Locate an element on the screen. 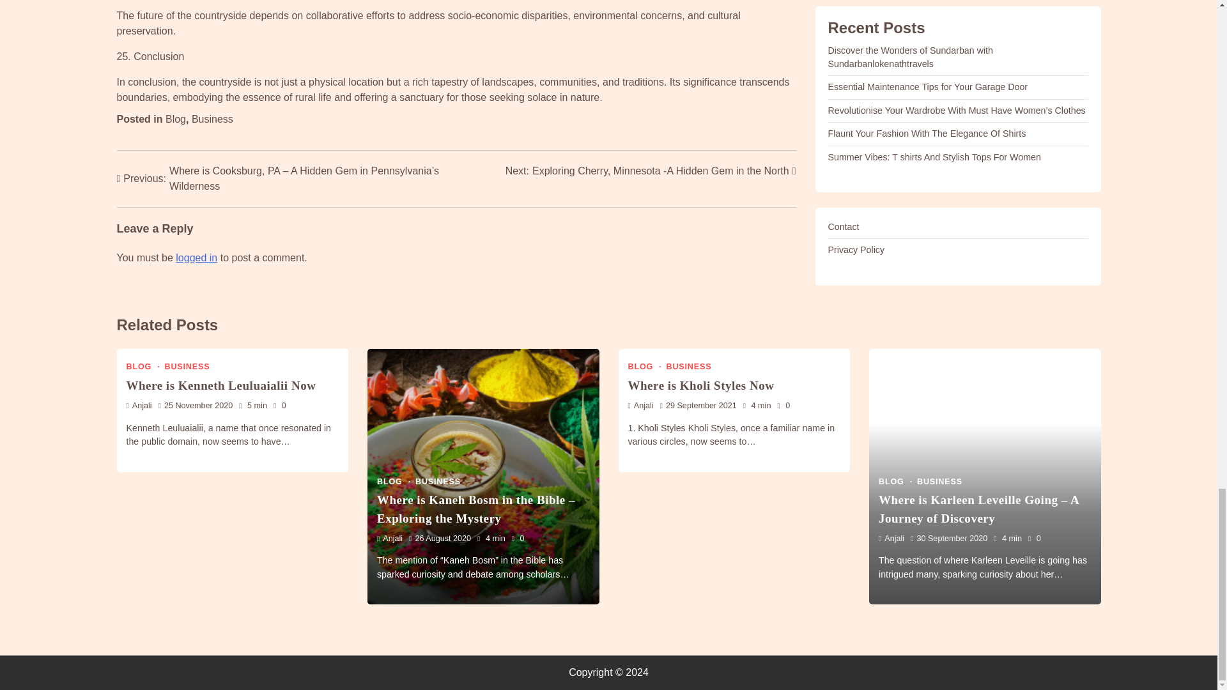 Image resolution: width=1227 pixels, height=690 pixels. BLOG is located at coordinates (651, 171).